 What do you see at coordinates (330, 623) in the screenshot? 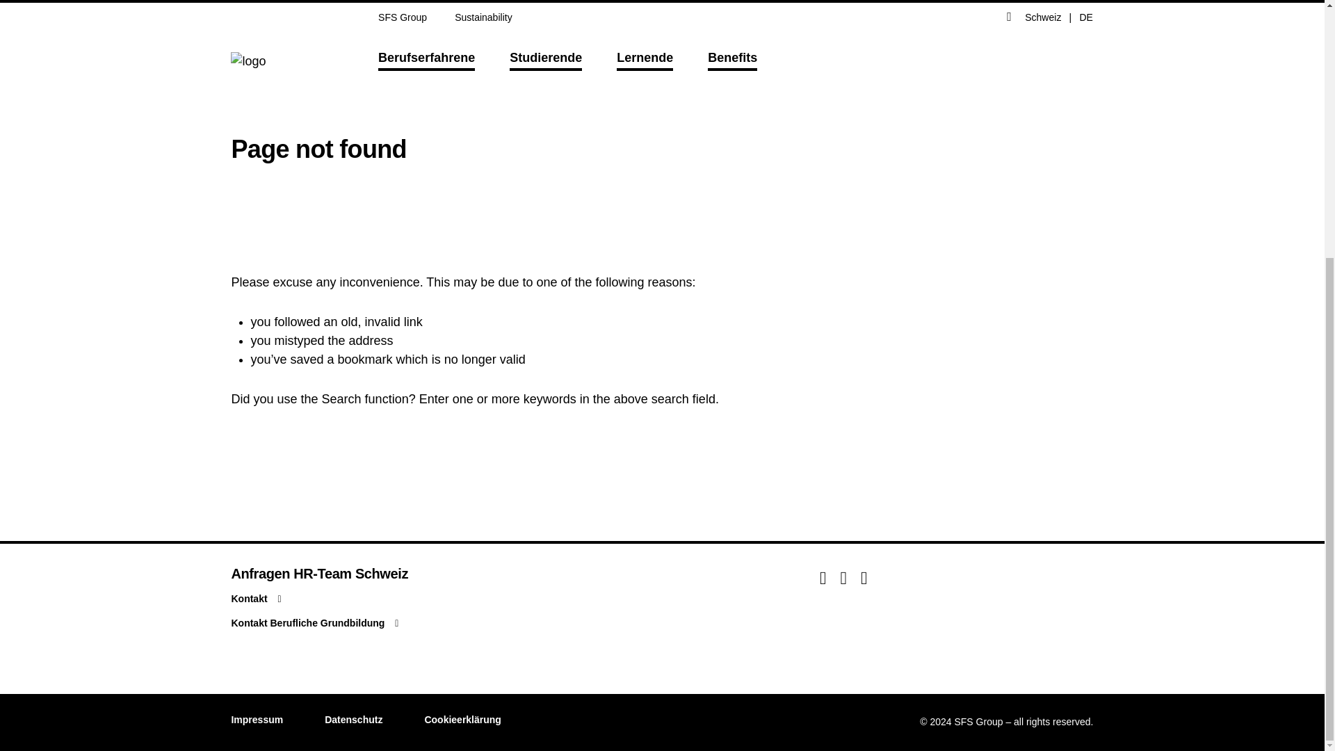
I see `Kontakt Berufliche Grundbildung` at bounding box center [330, 623].